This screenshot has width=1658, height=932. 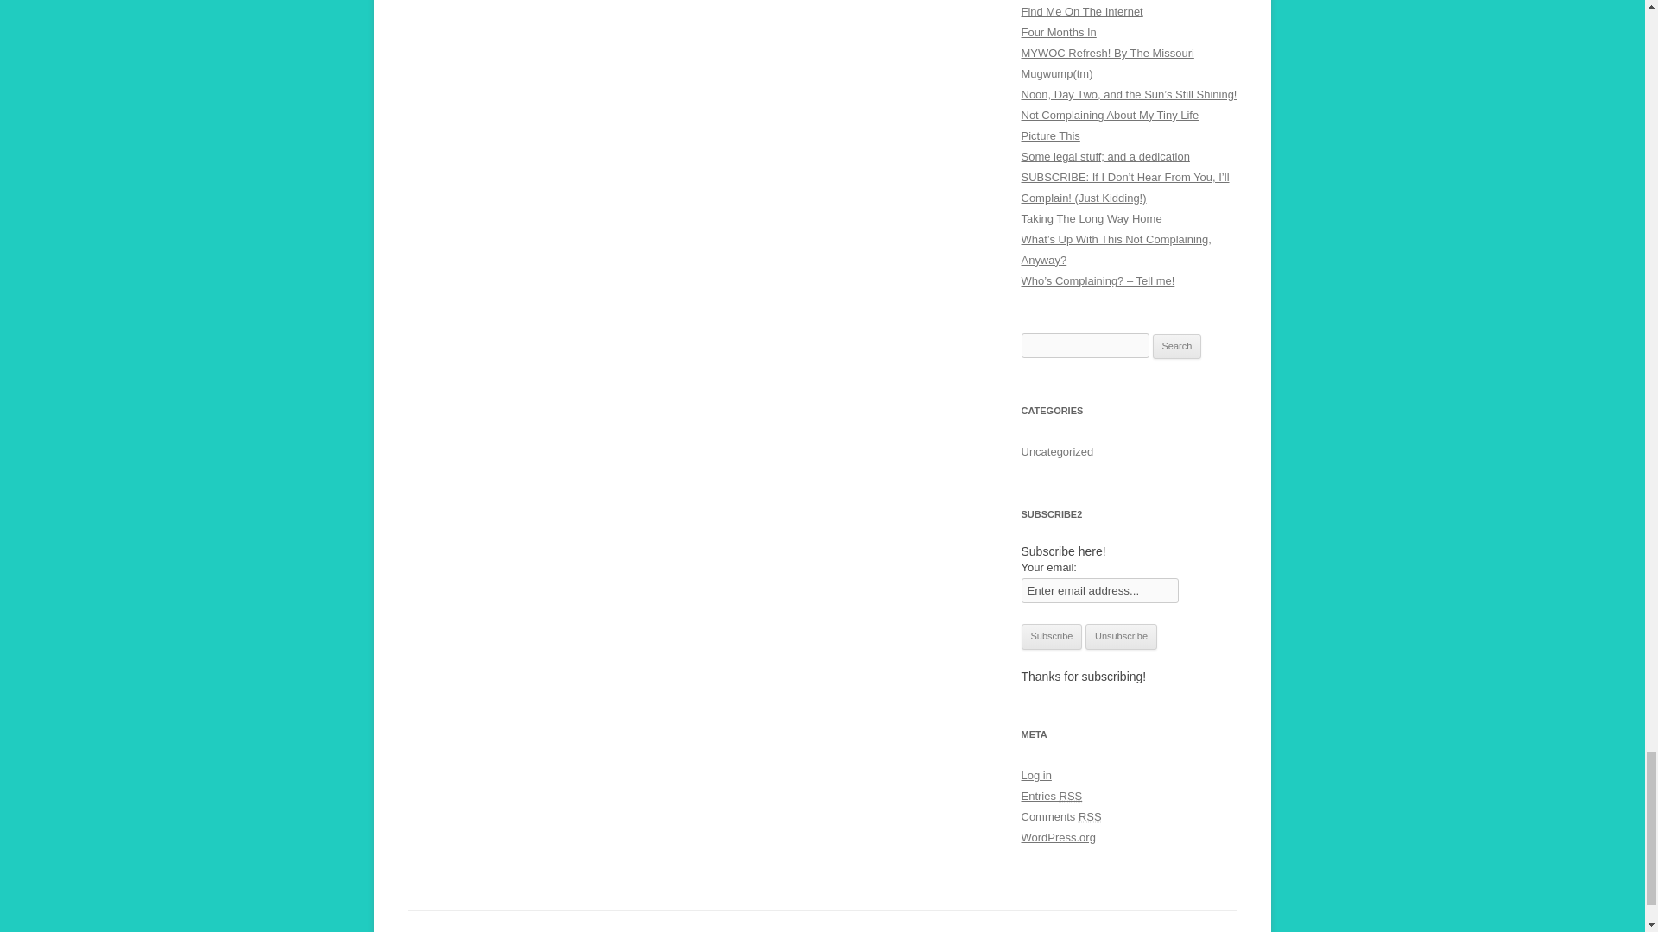 I want to click on Really Simple Syndication, so click(x=1090, y=816).